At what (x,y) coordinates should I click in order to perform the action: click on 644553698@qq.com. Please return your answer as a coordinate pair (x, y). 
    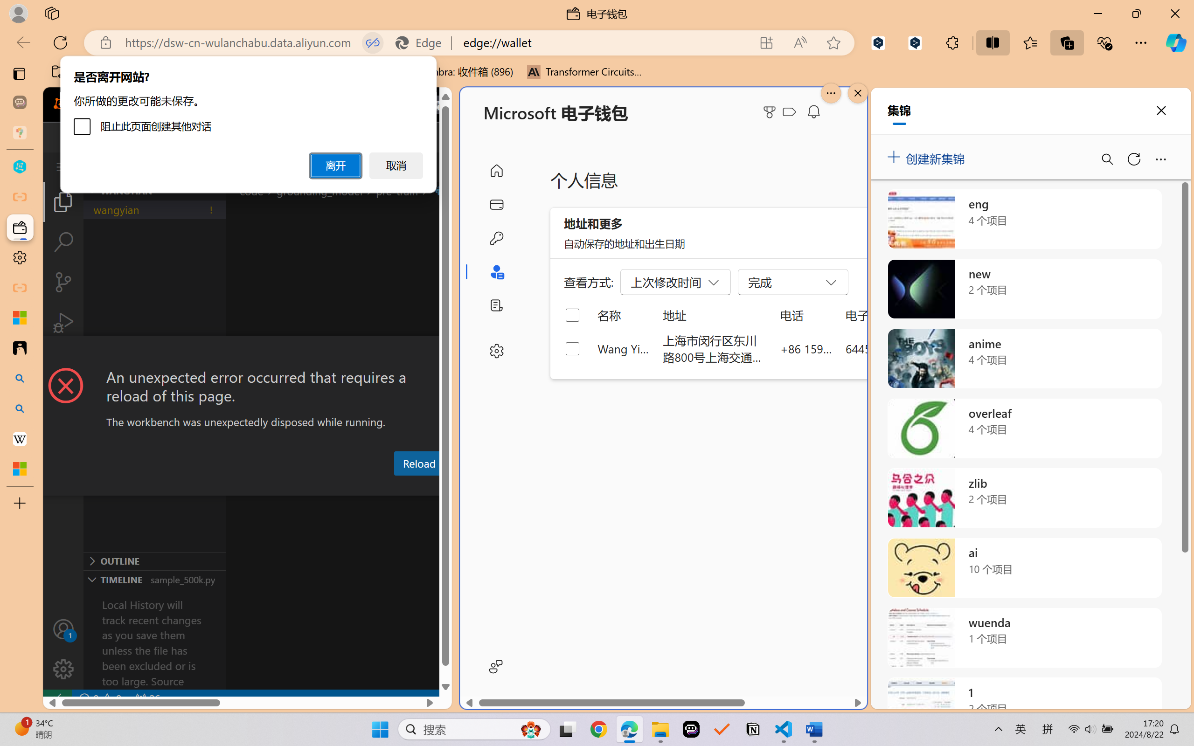
    Looking at the image, I should click on (897, 348).